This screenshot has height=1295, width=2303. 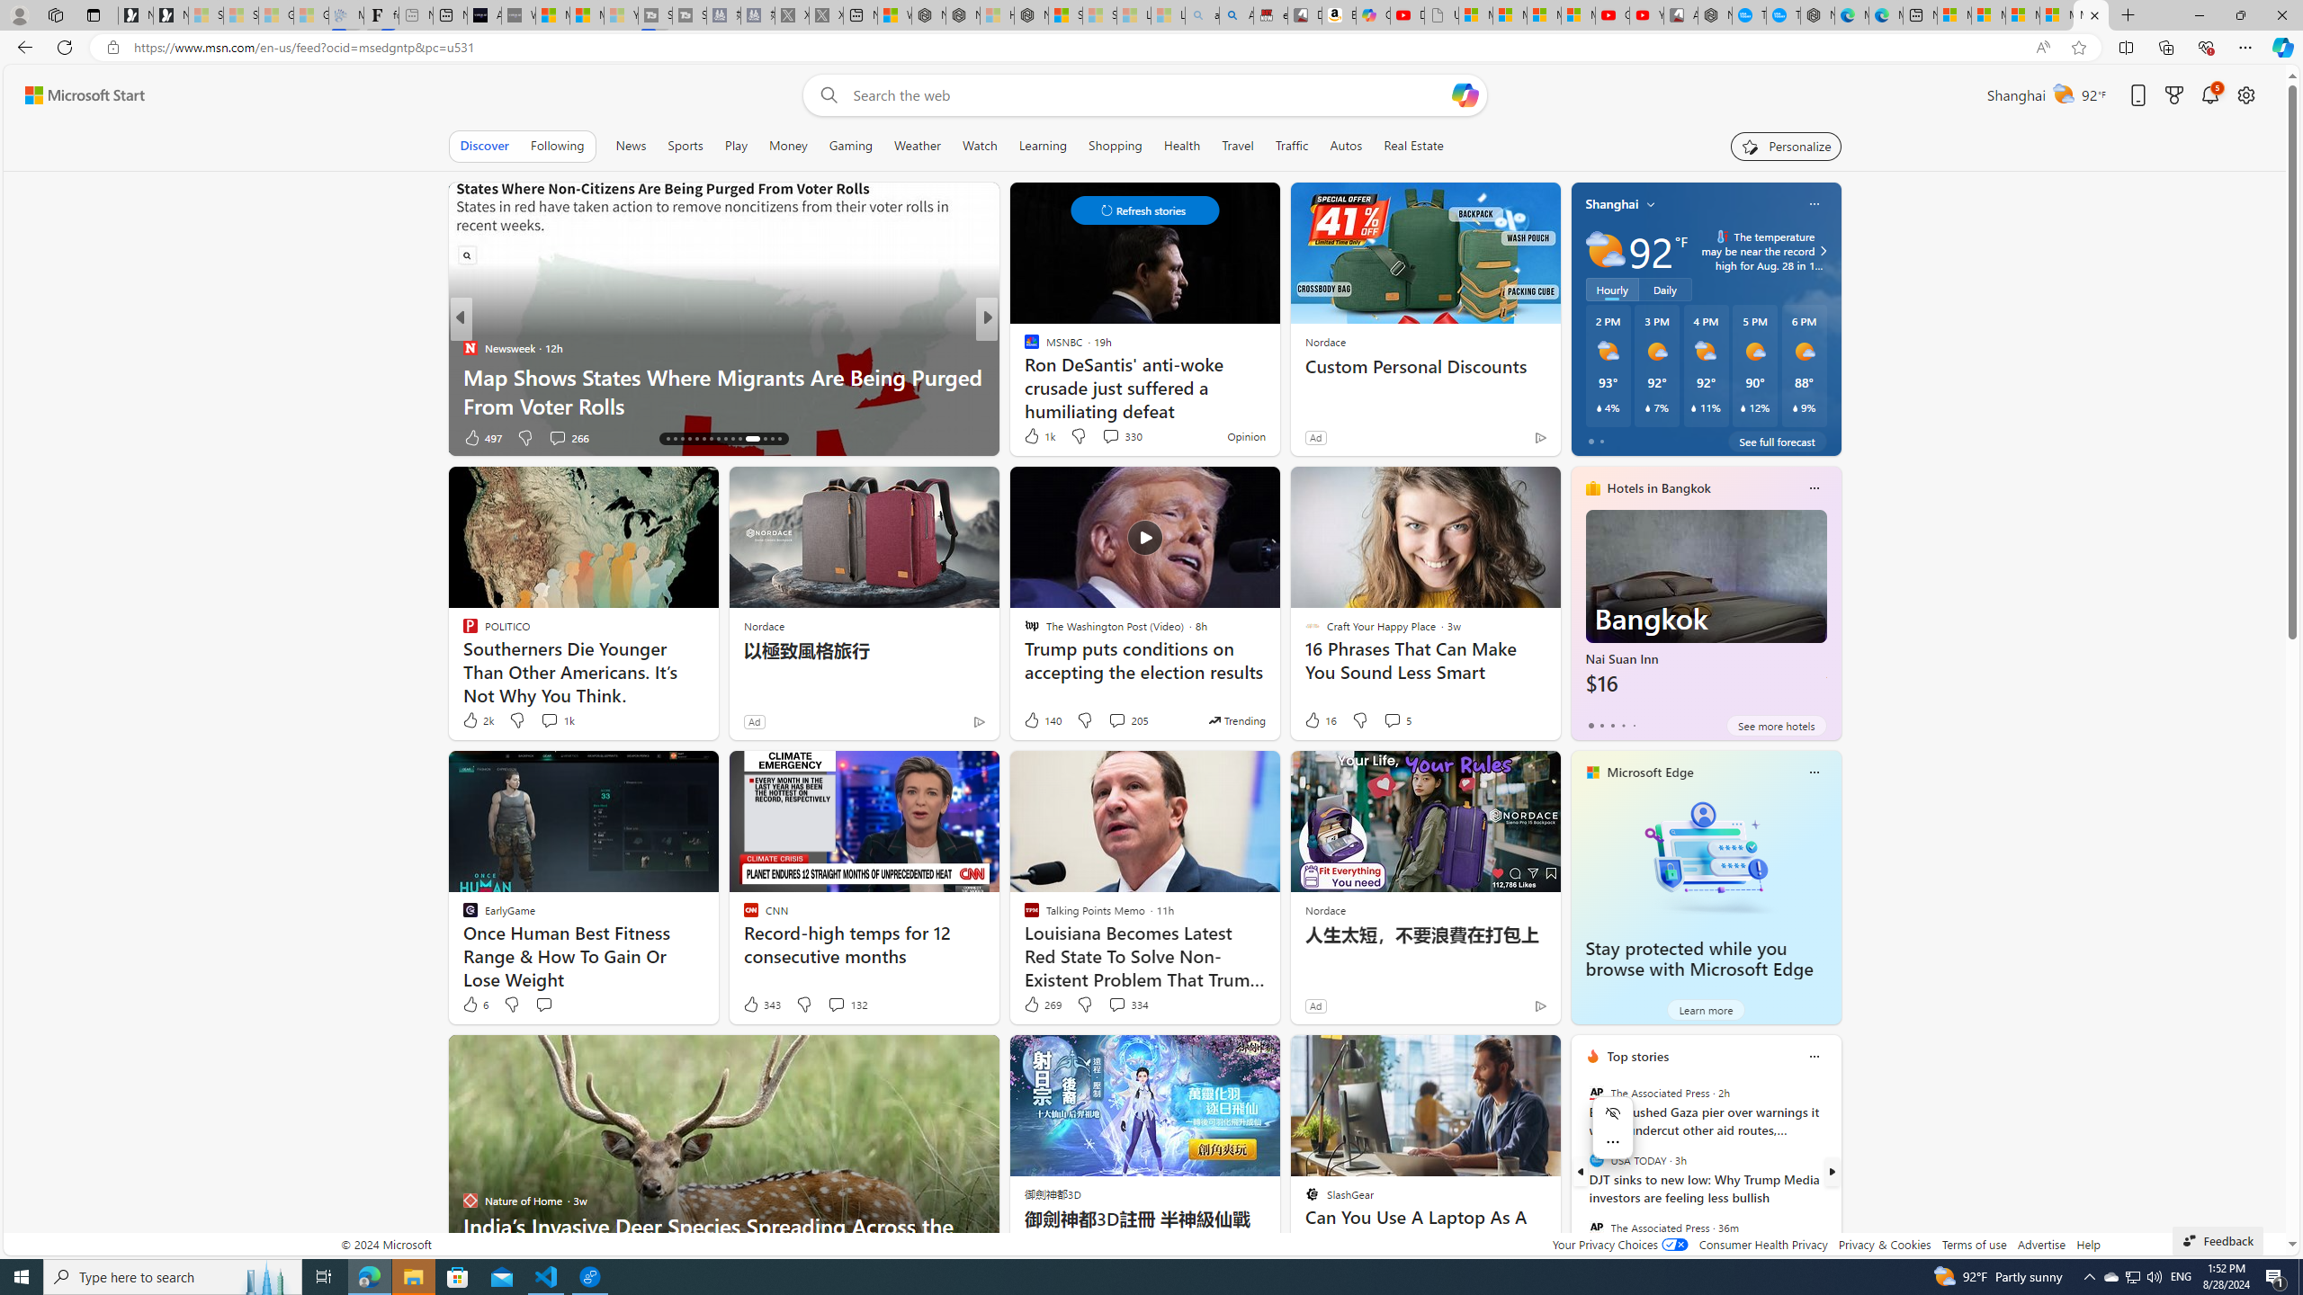 I want to click on Day 1: Arriving in Yemen (surreal to be here) - YouTube, so click(x=1407, y=15).